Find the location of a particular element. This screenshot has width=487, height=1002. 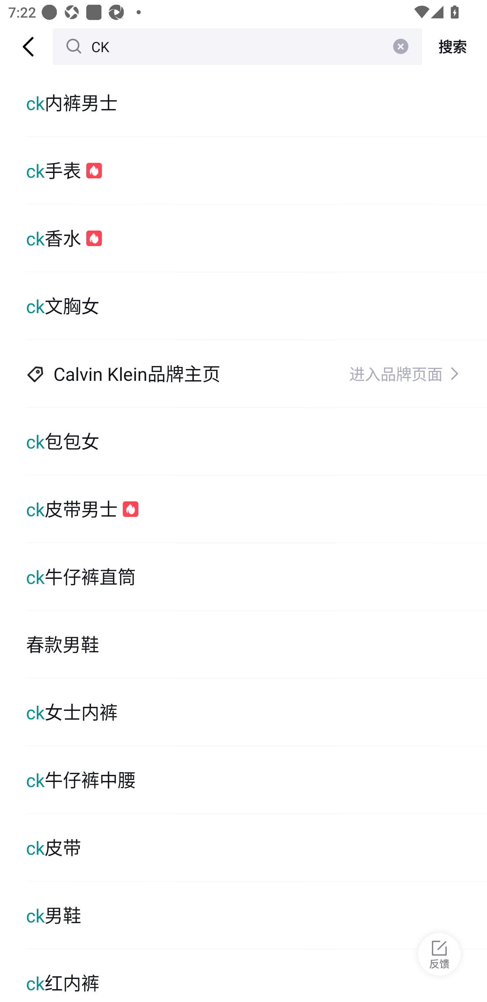

搜索 is located at coordinates (455, 47).